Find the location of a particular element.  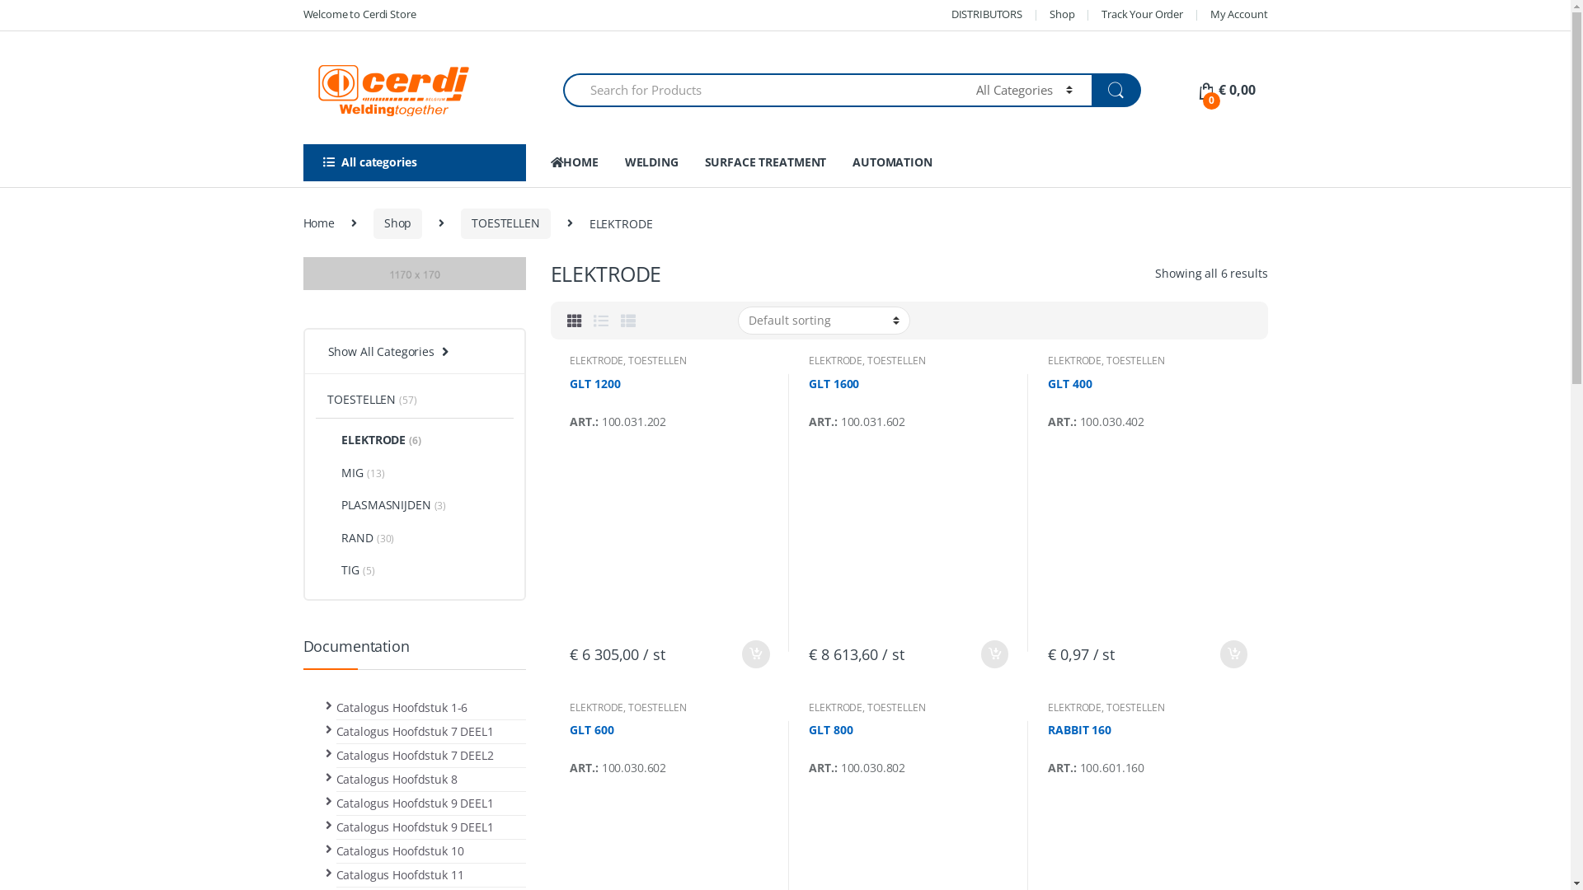

Catalogus Hoofdstuk 11 is located at coordinates (401, 875).